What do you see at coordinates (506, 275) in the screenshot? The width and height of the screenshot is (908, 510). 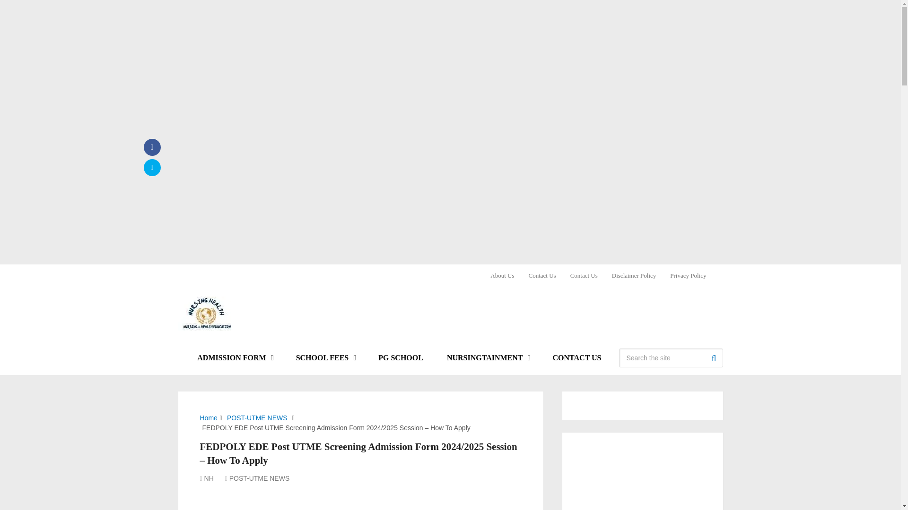 I see `About Us` at bounding box center [506, 275].